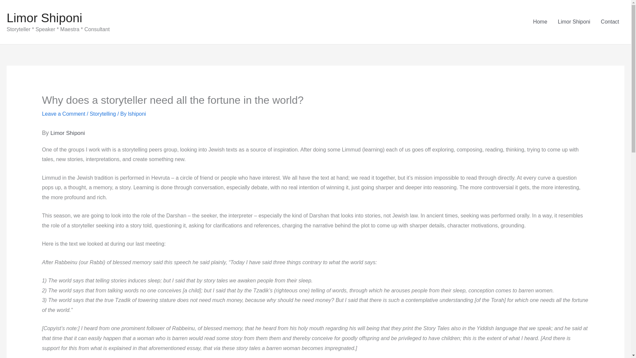 This screenshot has height=358, width=636. Describe the element at coordinates (136, 114) in the screenshot. I see `View all posts by lshiponi` at that location.